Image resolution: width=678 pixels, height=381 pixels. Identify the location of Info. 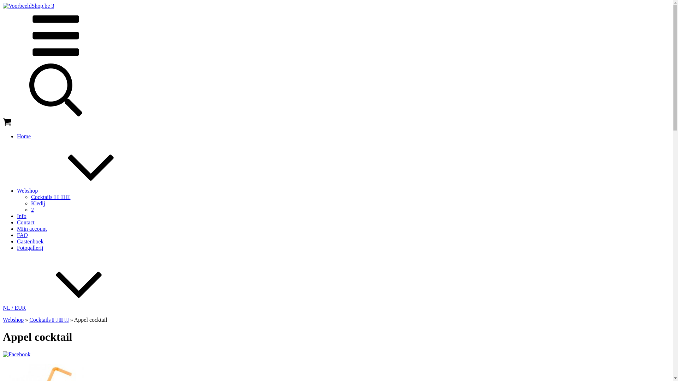
(22, 216).